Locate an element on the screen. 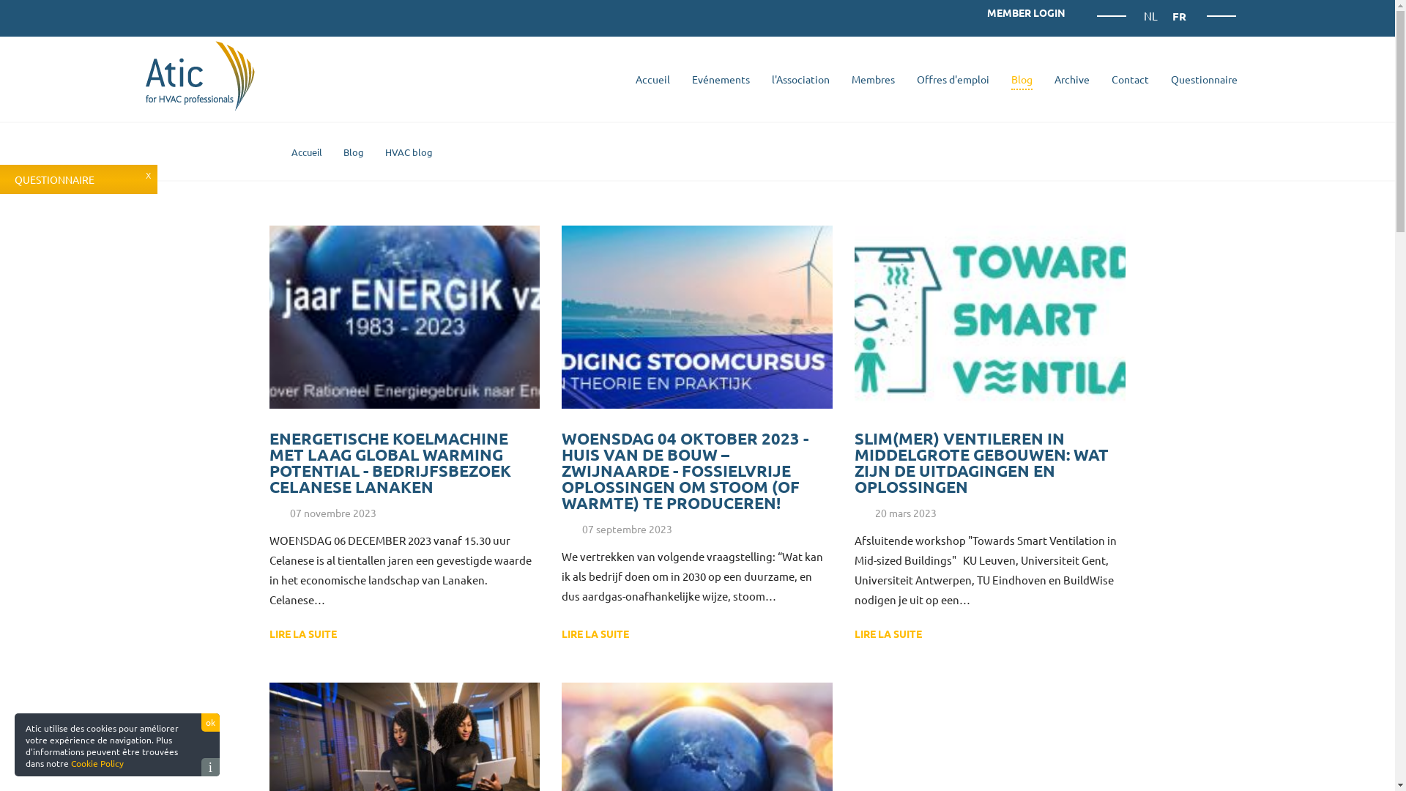 This screenshot has width=1406, height=791. LIRE LA SUITE is located at coordinates (912, 635).